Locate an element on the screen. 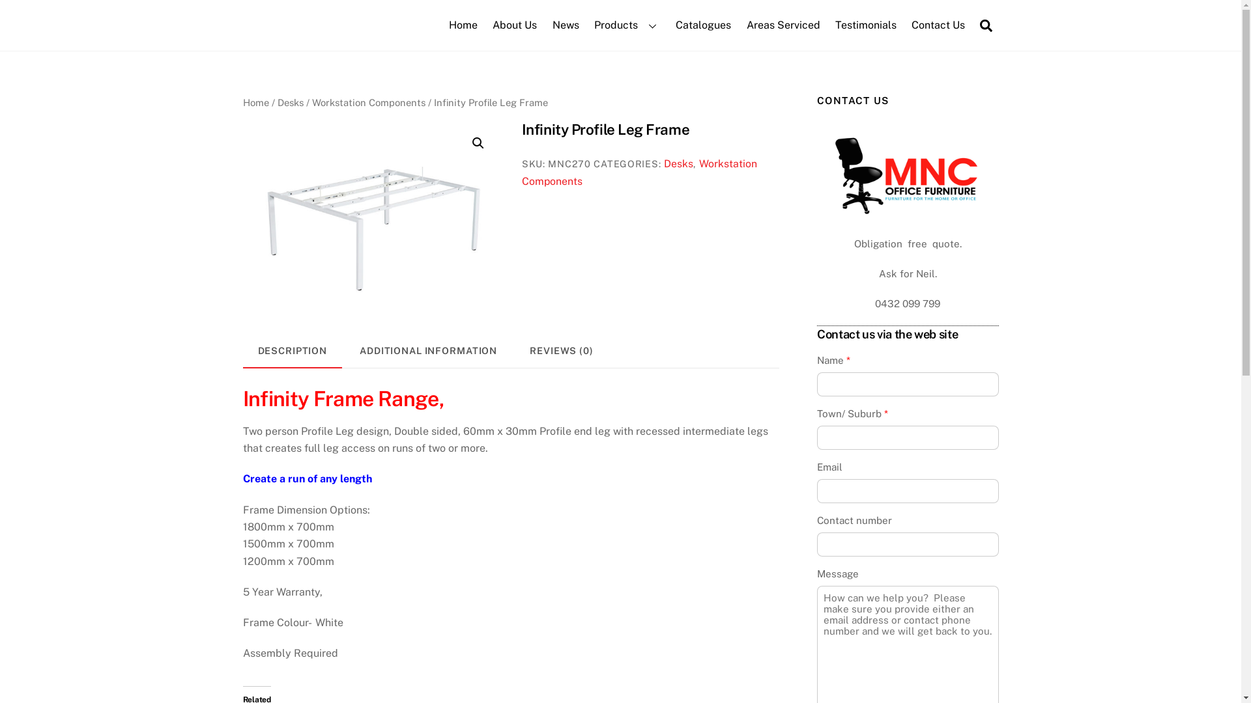  About Us is located at coordinates (515, 25).